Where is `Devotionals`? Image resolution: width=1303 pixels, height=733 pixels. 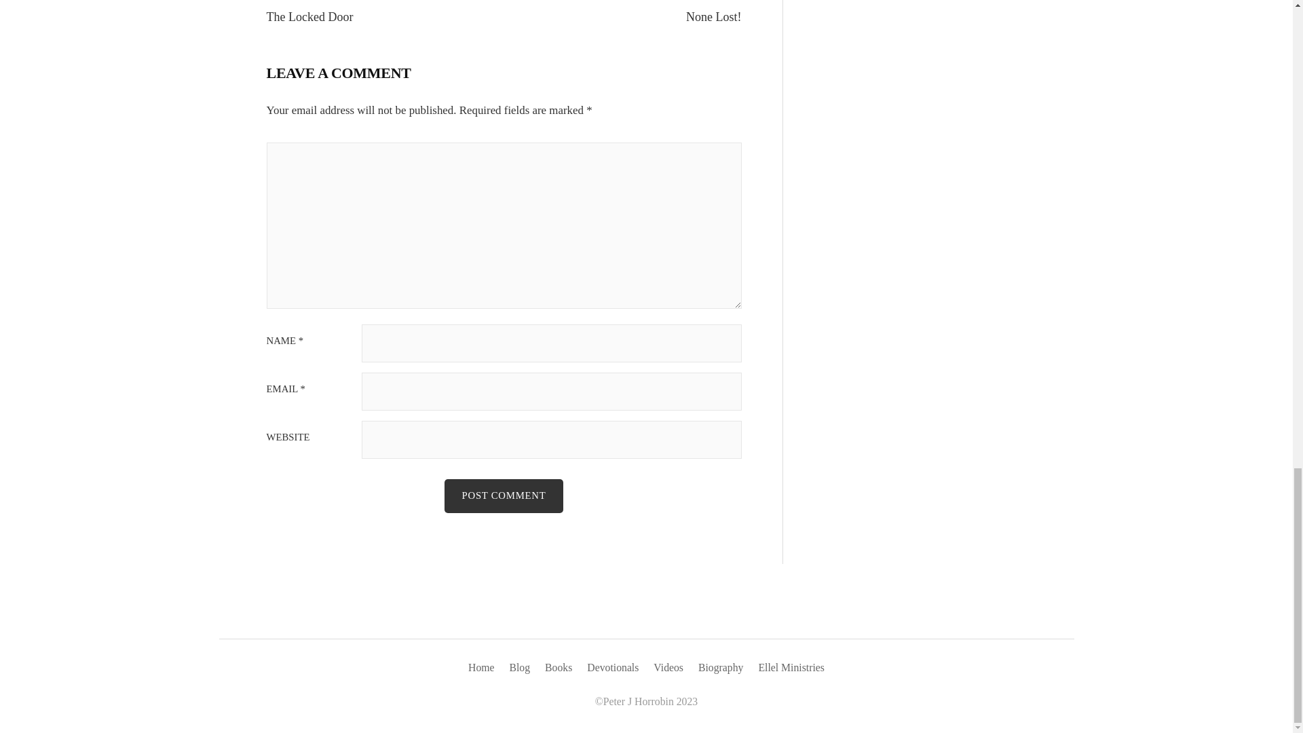
Devotionals is located at coordinates (612, 668).